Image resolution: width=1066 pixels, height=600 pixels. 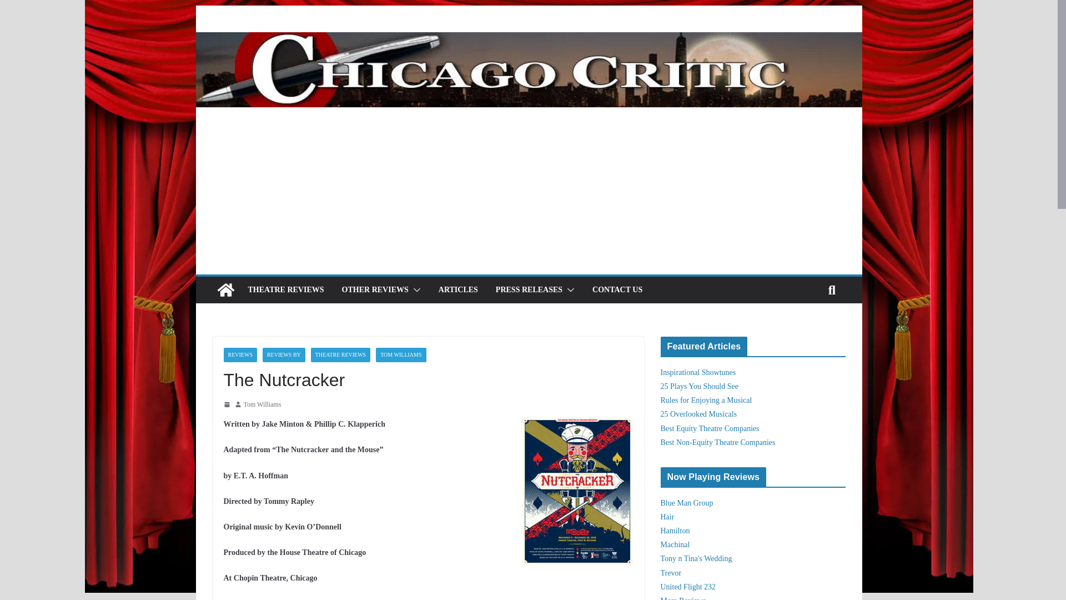 What do you see at coordinates (285, 289) in the screenshot?
I see `THEATRE REVIEWS` at bounding box center [285, 289].